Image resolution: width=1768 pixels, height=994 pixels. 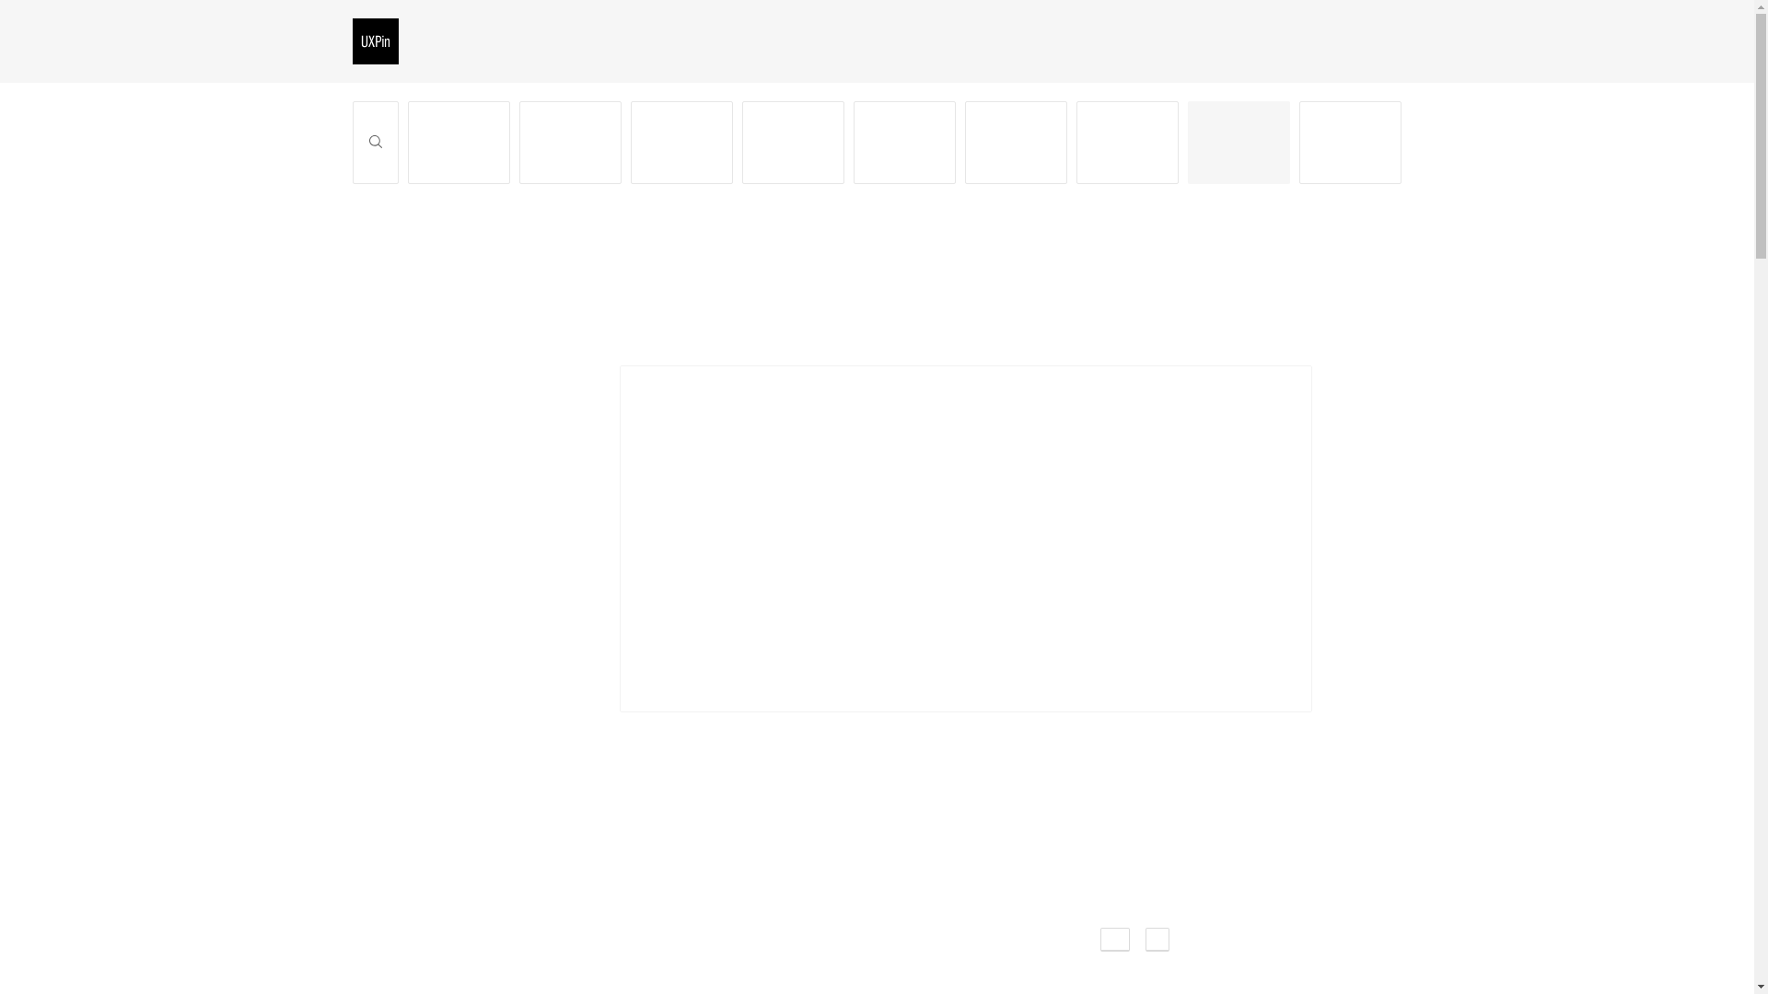 I want to click on Login, so click(x=1386, y=39).